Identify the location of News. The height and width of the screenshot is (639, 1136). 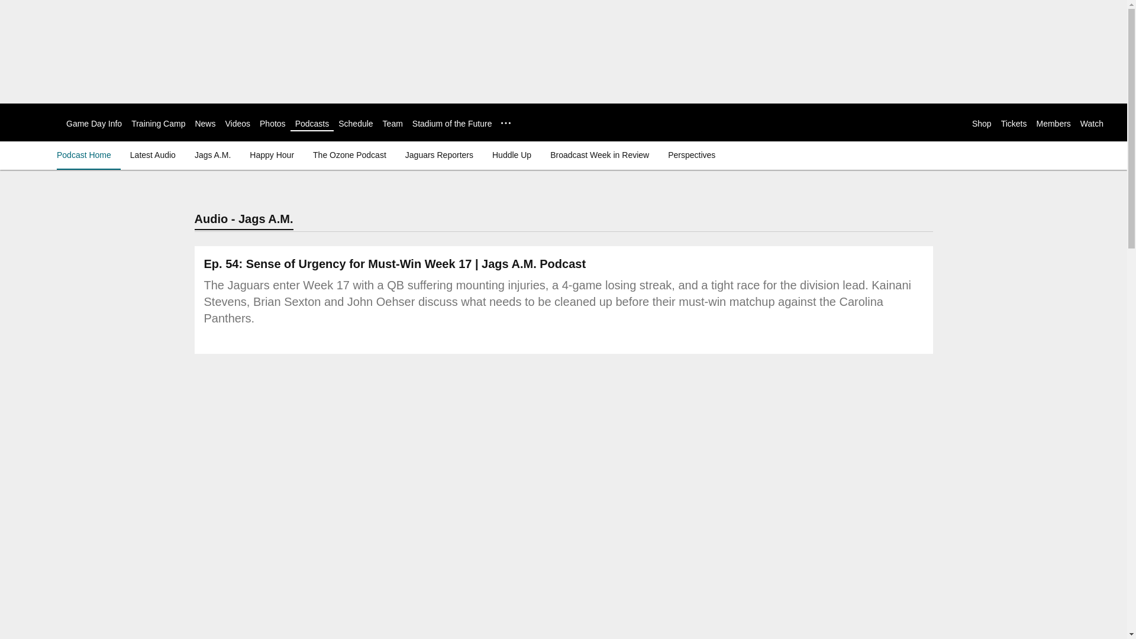
(205, 123).